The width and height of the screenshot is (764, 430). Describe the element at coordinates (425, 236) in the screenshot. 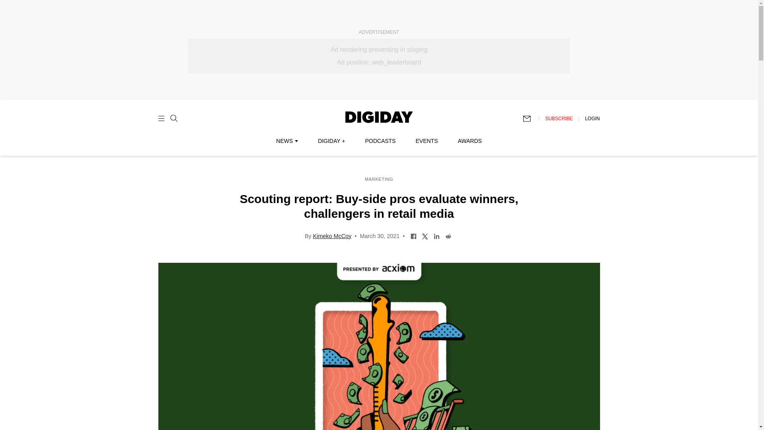

I see `Share on Twitter` at that location.